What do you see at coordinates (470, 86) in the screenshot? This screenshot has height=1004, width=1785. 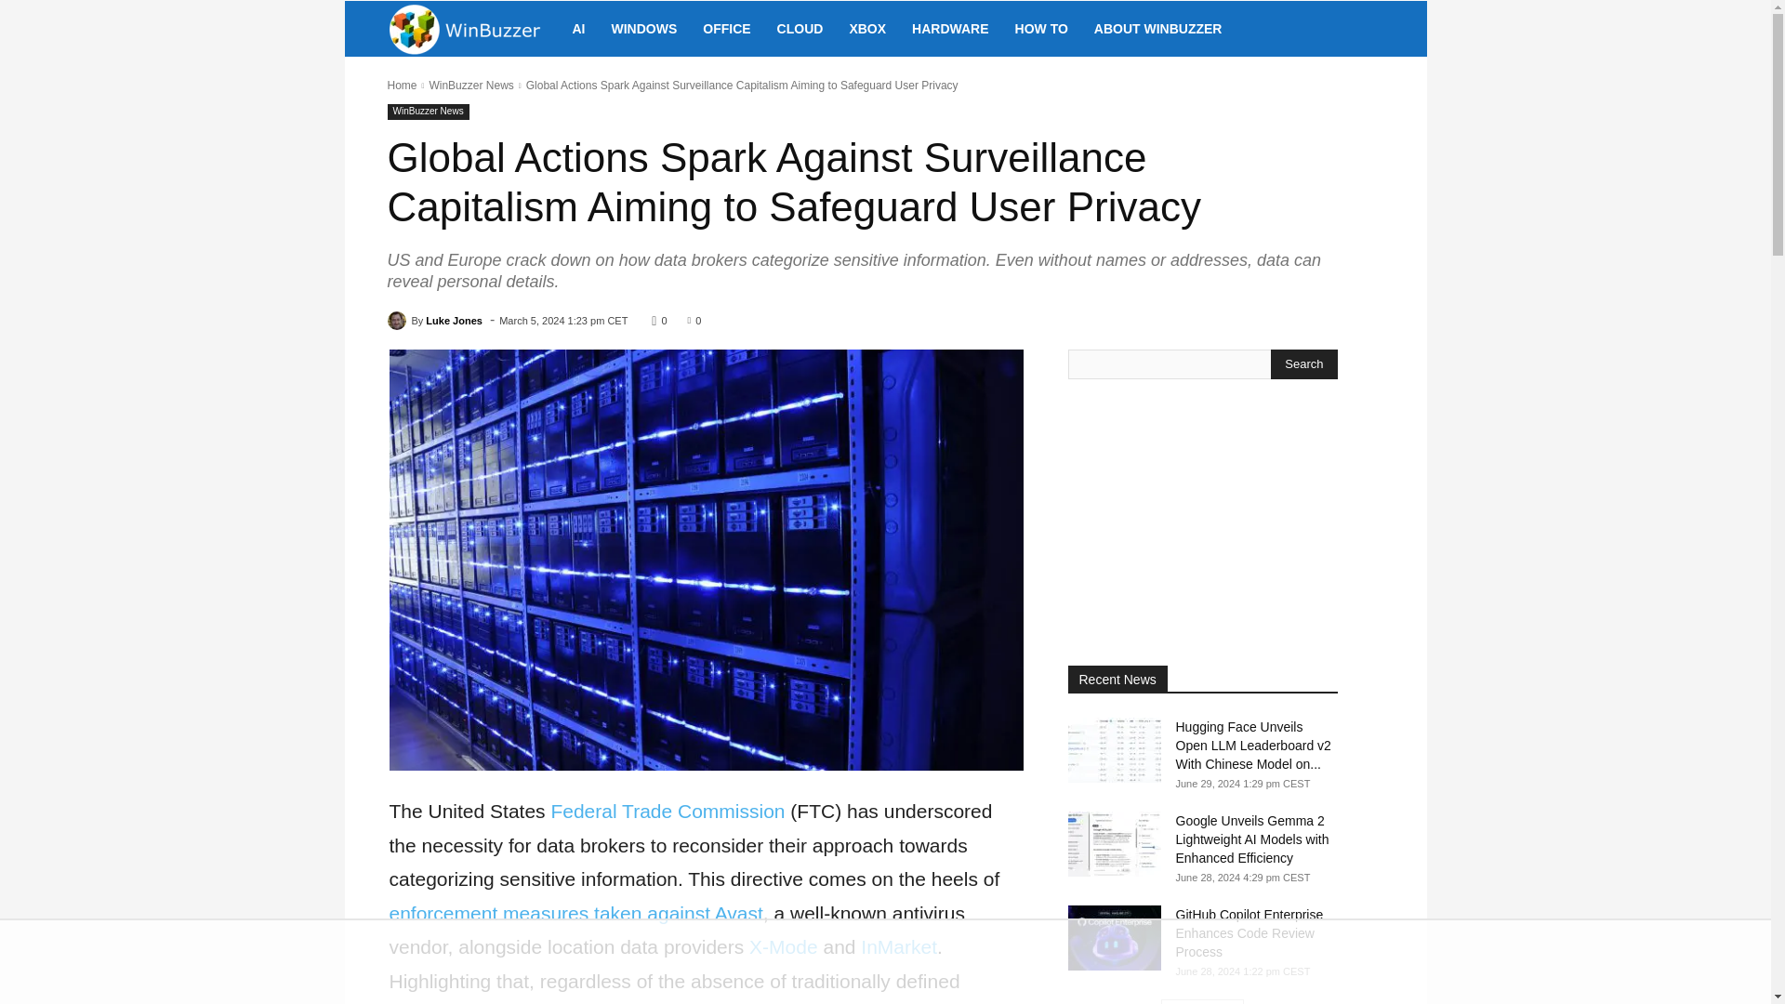 I see `View all posts in WinBuzzer News` at bounding box center [470, 86].